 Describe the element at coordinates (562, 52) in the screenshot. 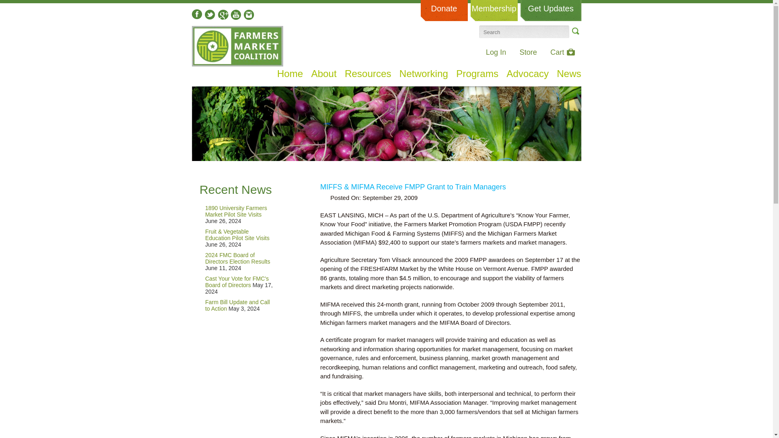

I see `Cart` at that location.